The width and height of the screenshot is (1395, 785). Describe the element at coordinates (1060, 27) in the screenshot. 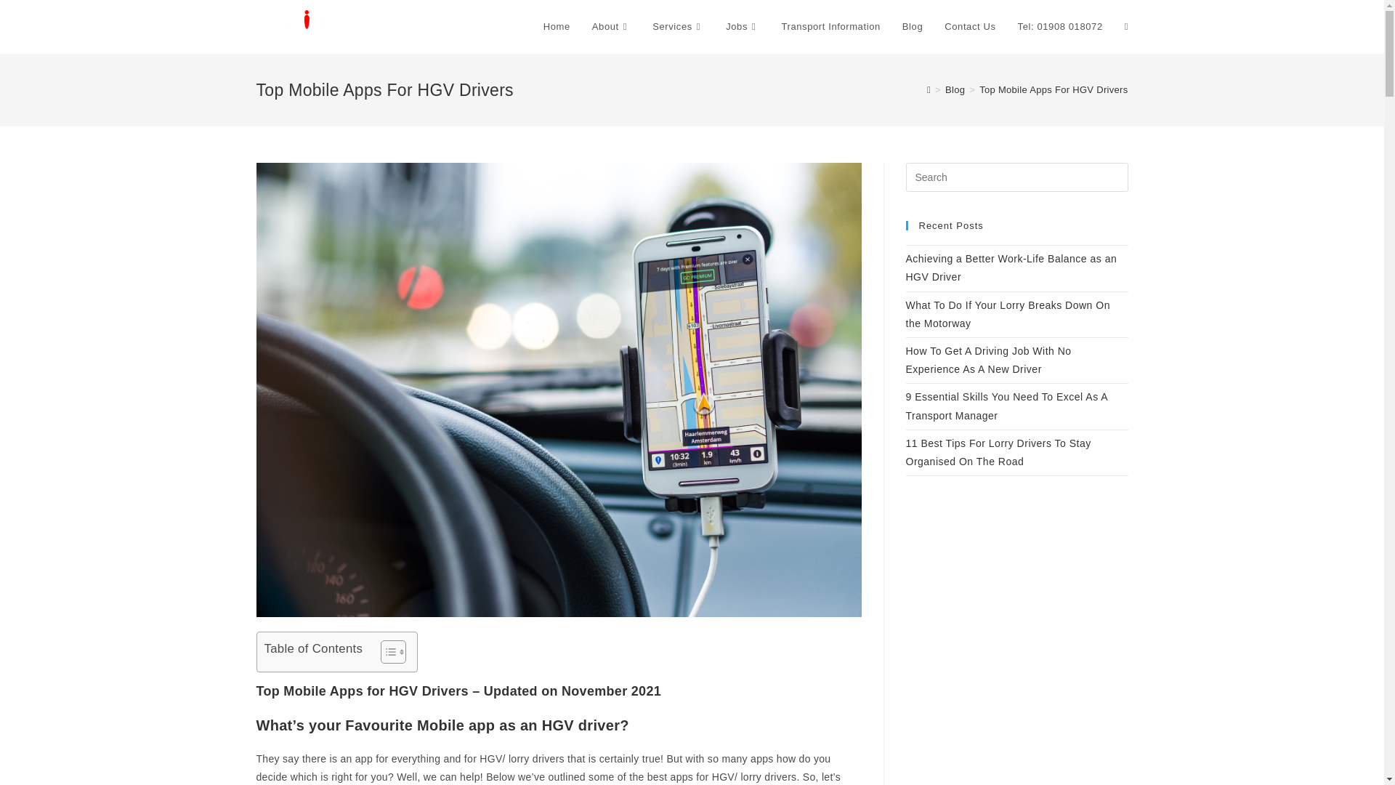

I see `Tel: 01908 018072` at that location.